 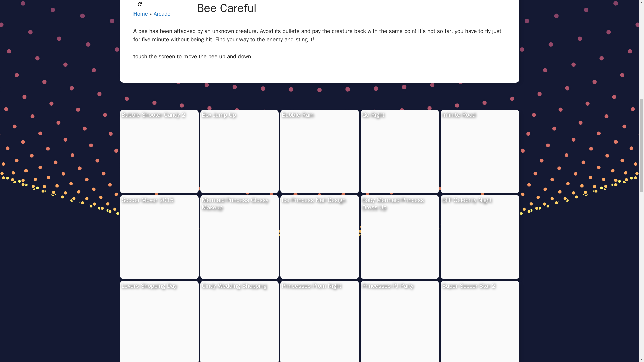 What do you see at coordinates (313, 200) in the screenshot?
I see `Ice Princess Nail Design` at bounding box center [313, 200].